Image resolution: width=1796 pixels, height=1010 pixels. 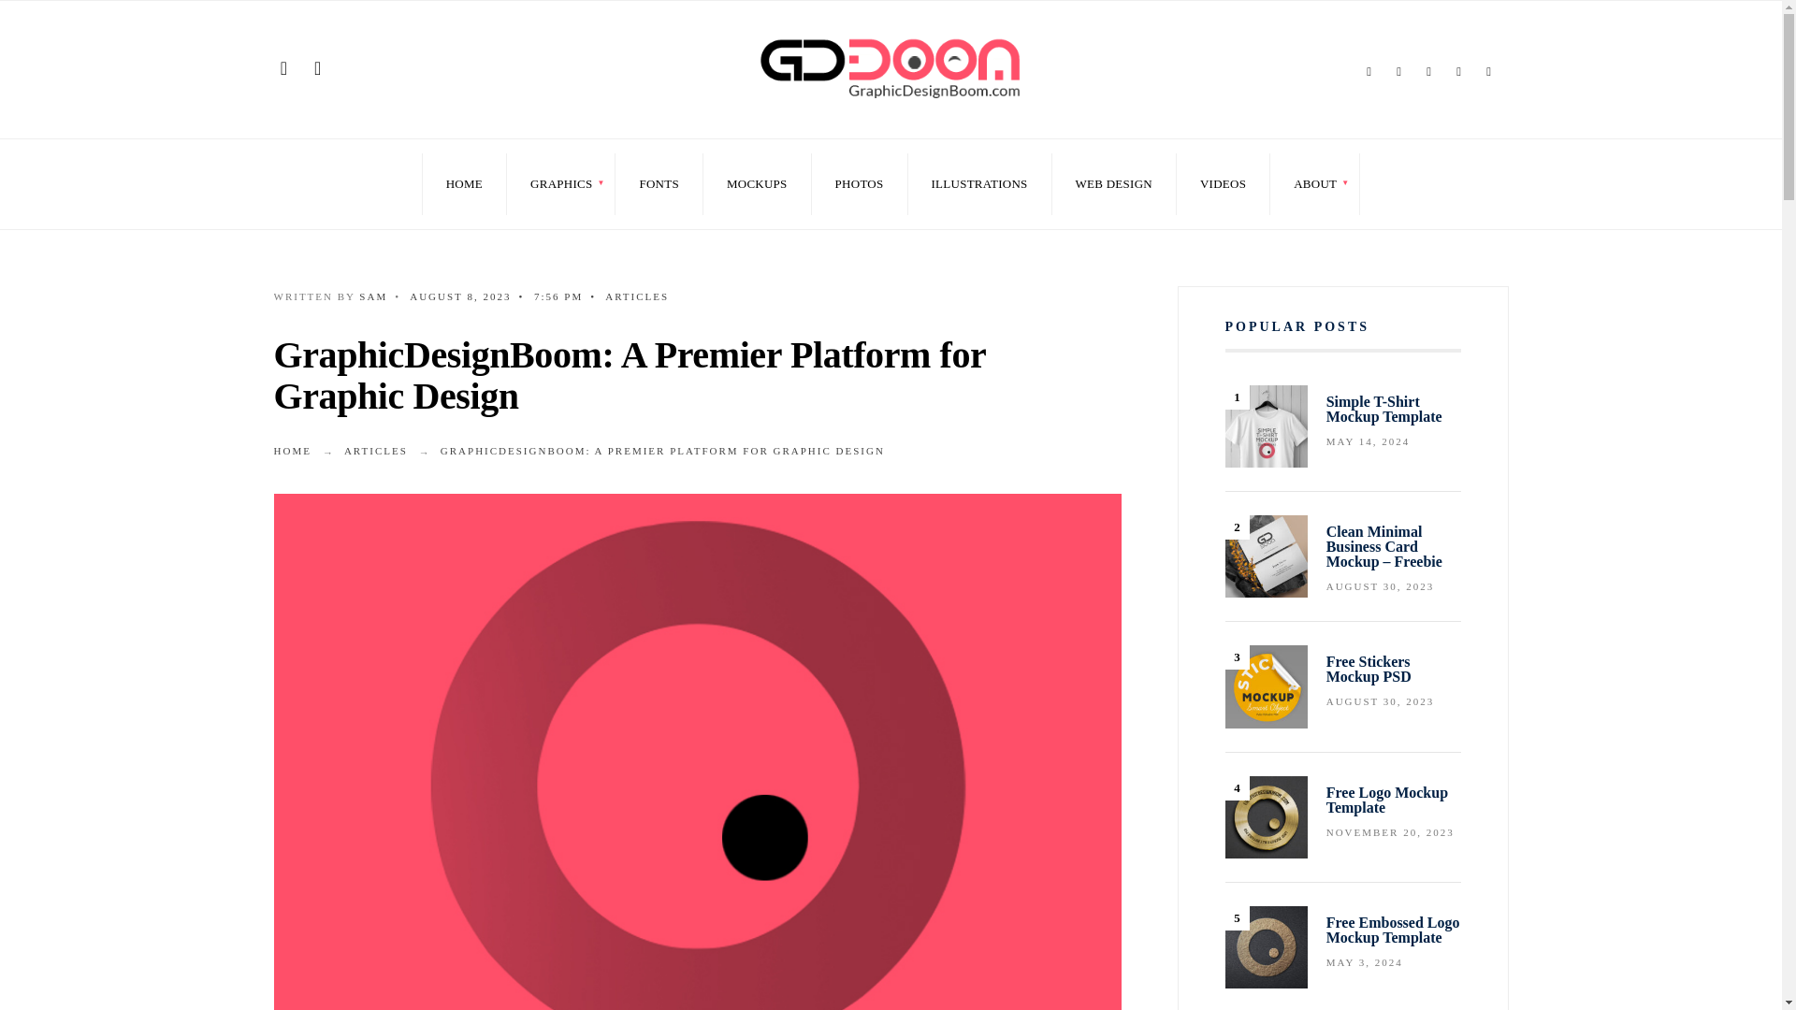 I want to click on ARTICLES, so click(x=636, y=296).